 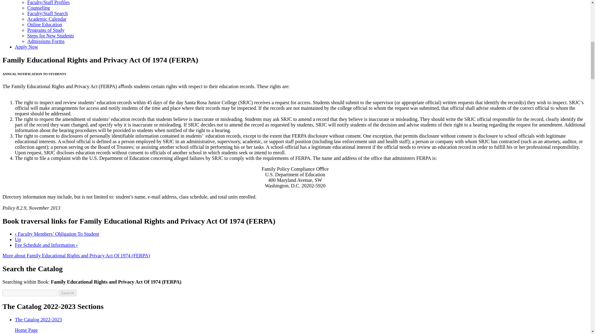 I want to click on Admissions Forms, so click(x=46, y=41).